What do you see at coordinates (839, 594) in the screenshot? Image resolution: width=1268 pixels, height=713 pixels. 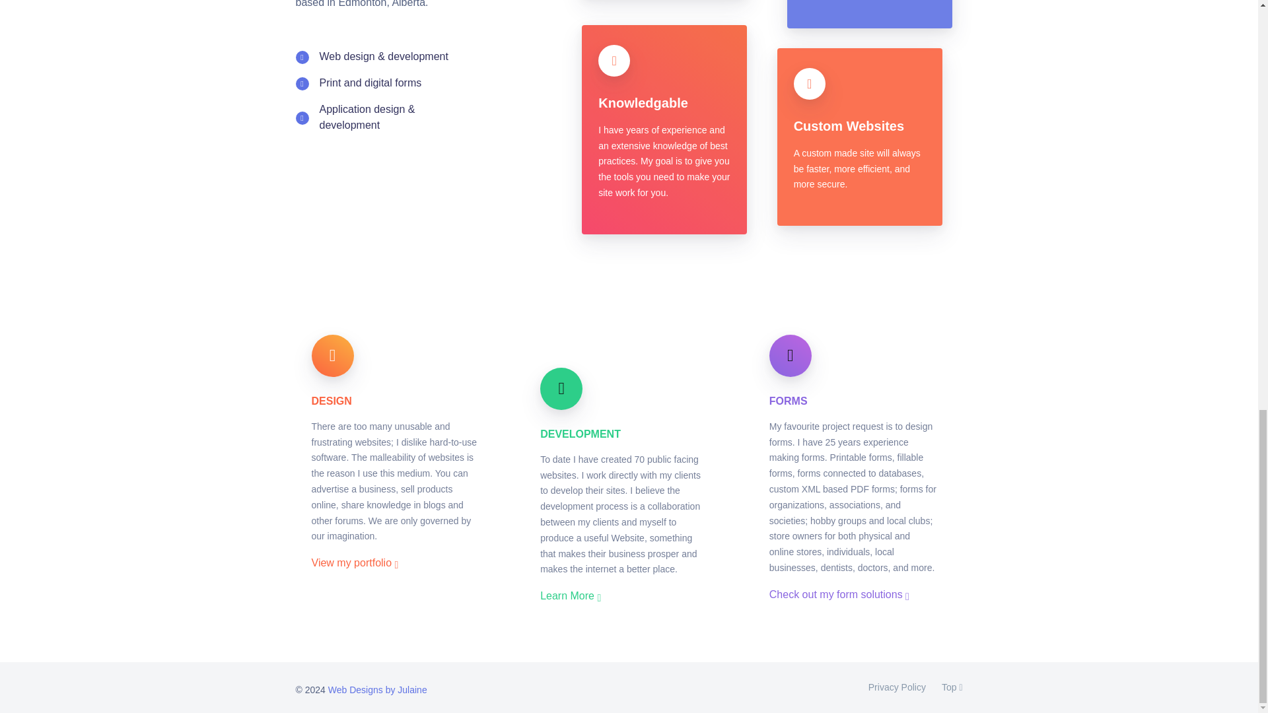 I see `Check out my form solutions` at bounding box center [839, 594].